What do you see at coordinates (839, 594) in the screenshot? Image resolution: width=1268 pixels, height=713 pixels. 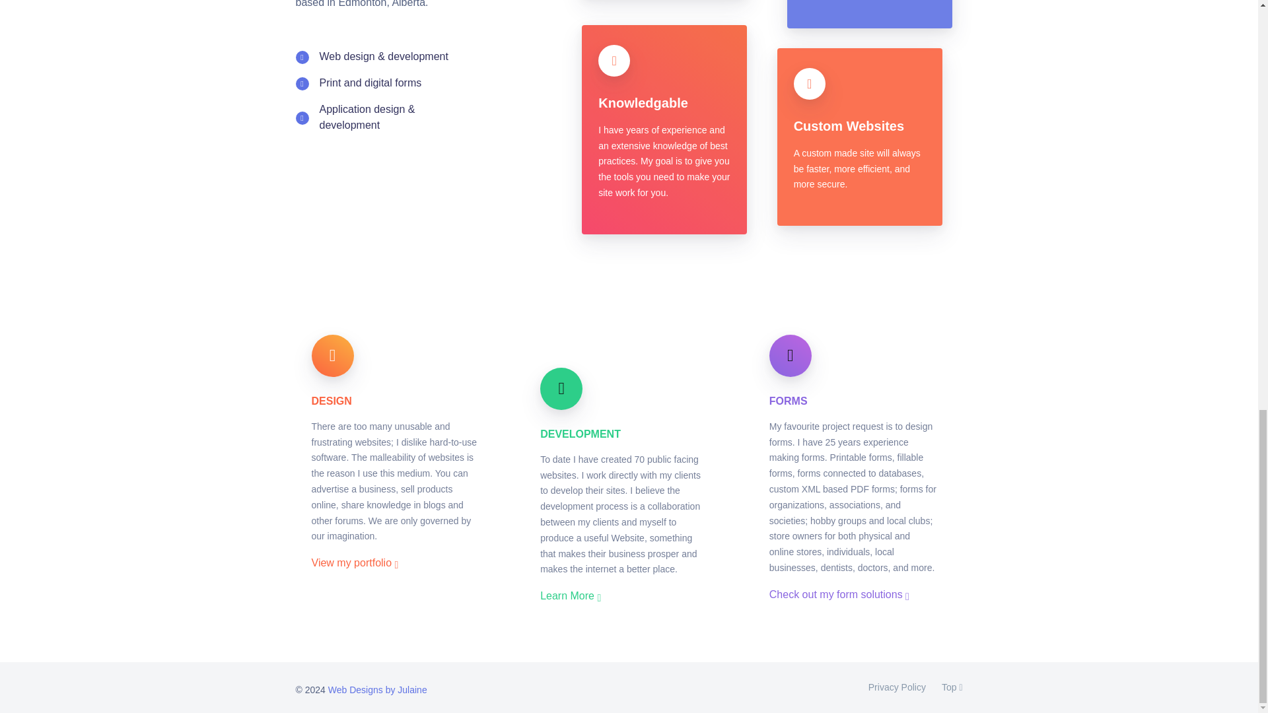 I see `Check out my form solutions` at bounding box center [839, 594].